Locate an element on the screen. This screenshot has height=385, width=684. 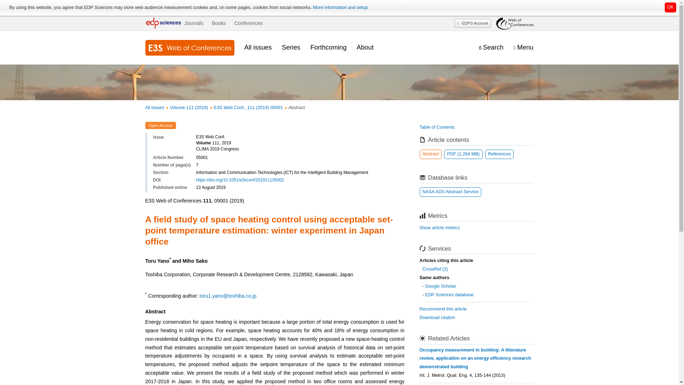
Conferences is located at coordinates (249, 23).